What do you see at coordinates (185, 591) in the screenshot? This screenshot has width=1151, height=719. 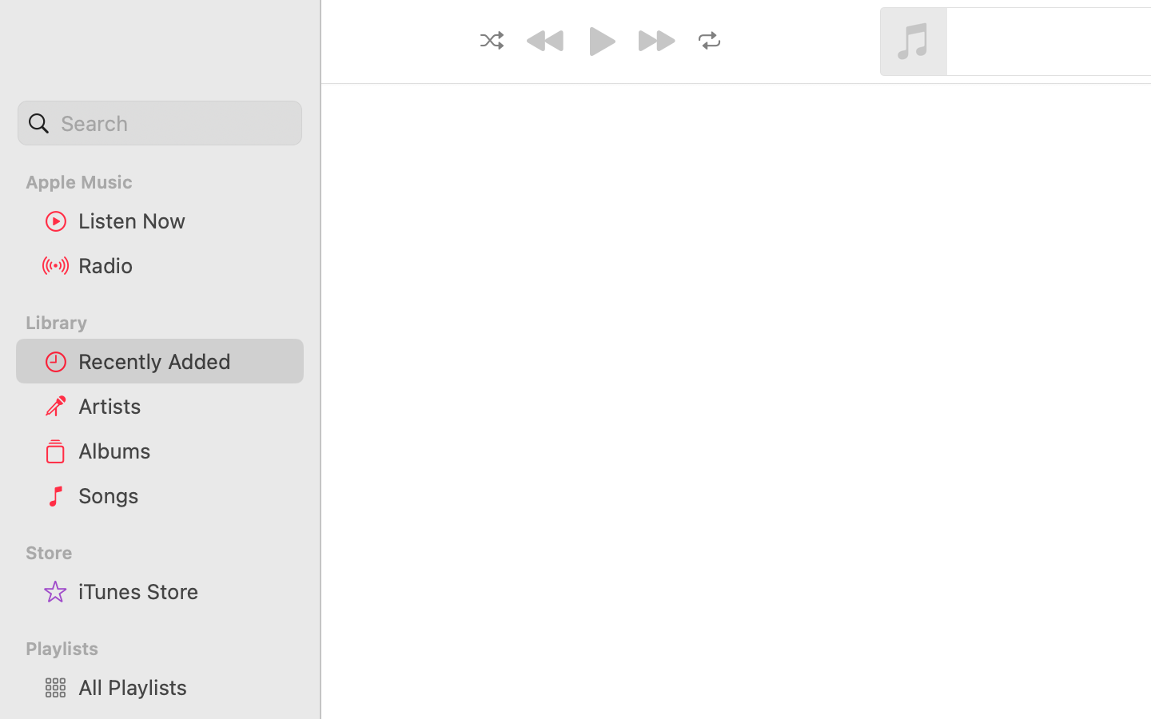 I see `iTunes Store` at bounding box center [185, 591].